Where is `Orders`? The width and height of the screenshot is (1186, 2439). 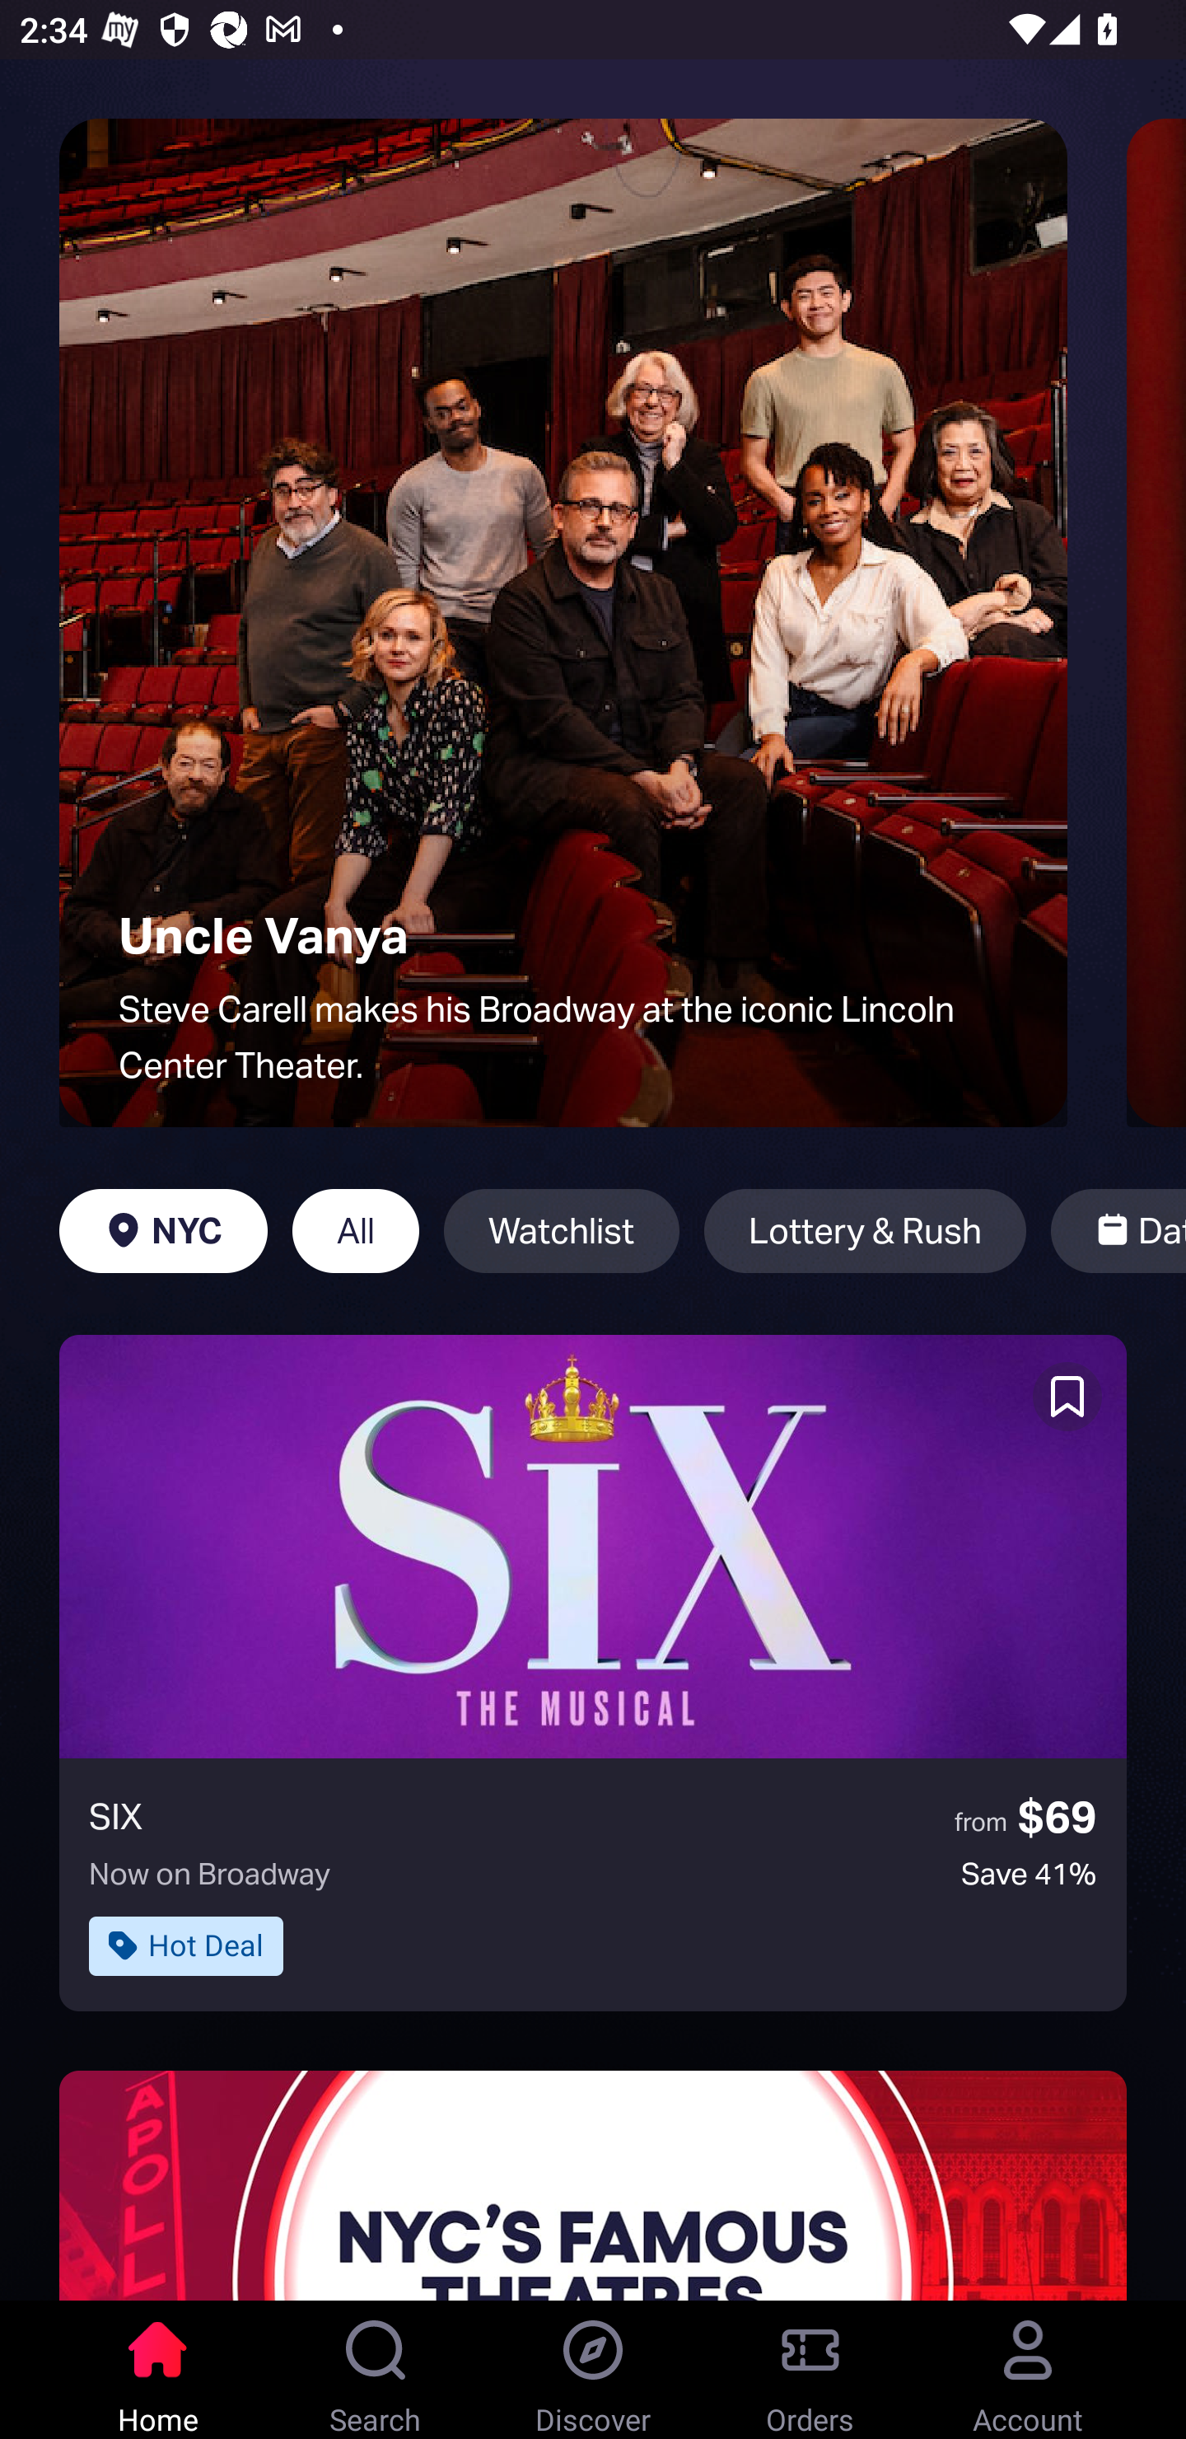 Orders is located at coordinates (810, 2370).